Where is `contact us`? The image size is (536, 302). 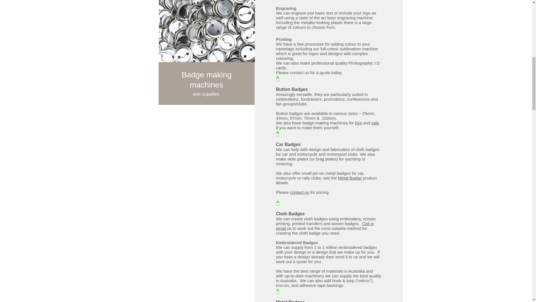 contact us is located at coordinates (299, 192).